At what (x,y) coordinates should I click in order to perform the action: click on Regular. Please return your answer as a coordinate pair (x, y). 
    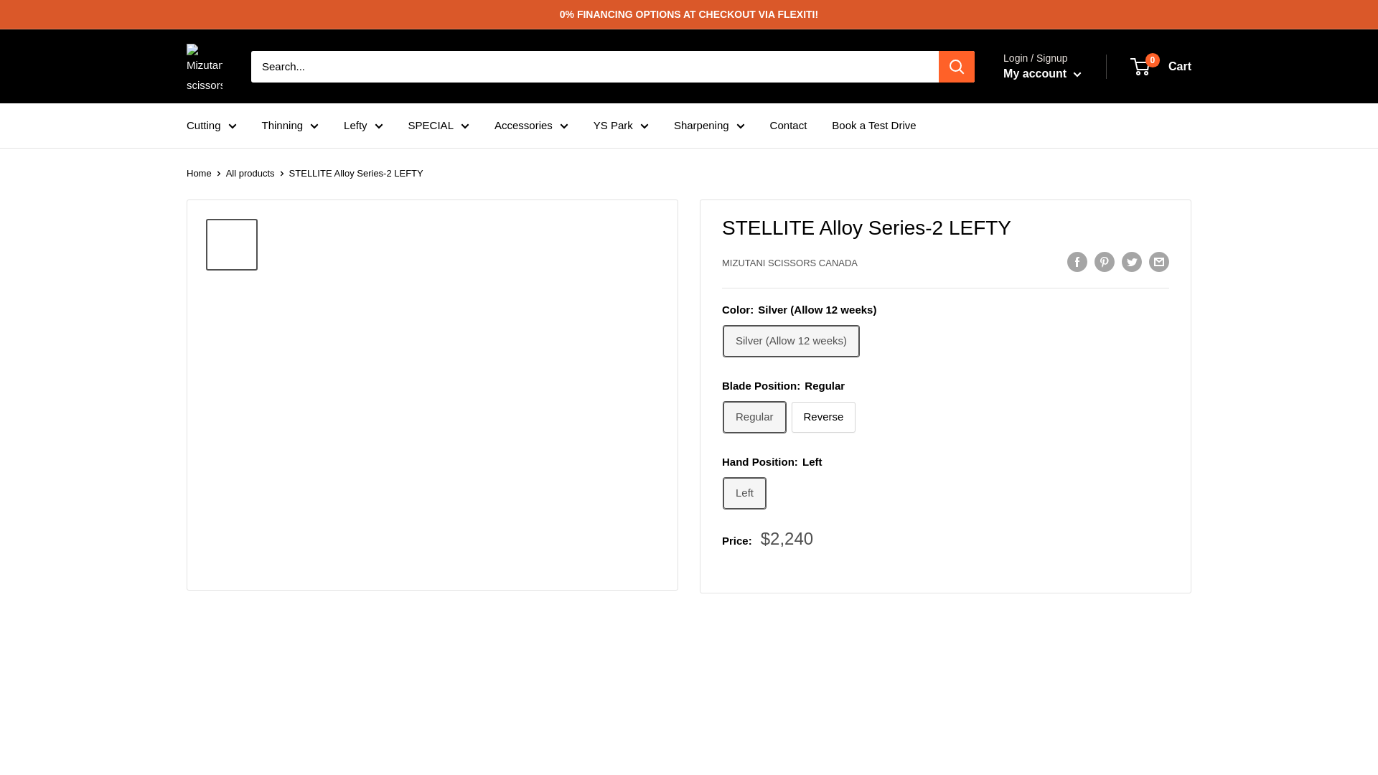
    Looking at the image, I should click on (754, 417).